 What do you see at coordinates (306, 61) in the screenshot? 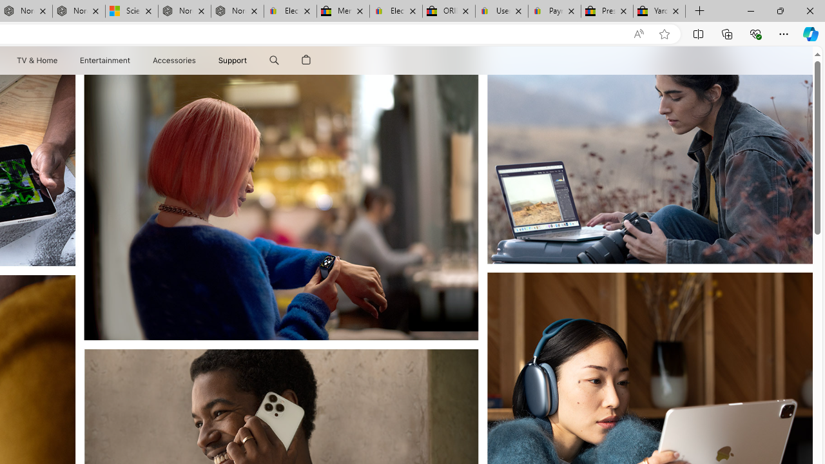
I see `Shopping Bag` at bounding box center [306, 61].